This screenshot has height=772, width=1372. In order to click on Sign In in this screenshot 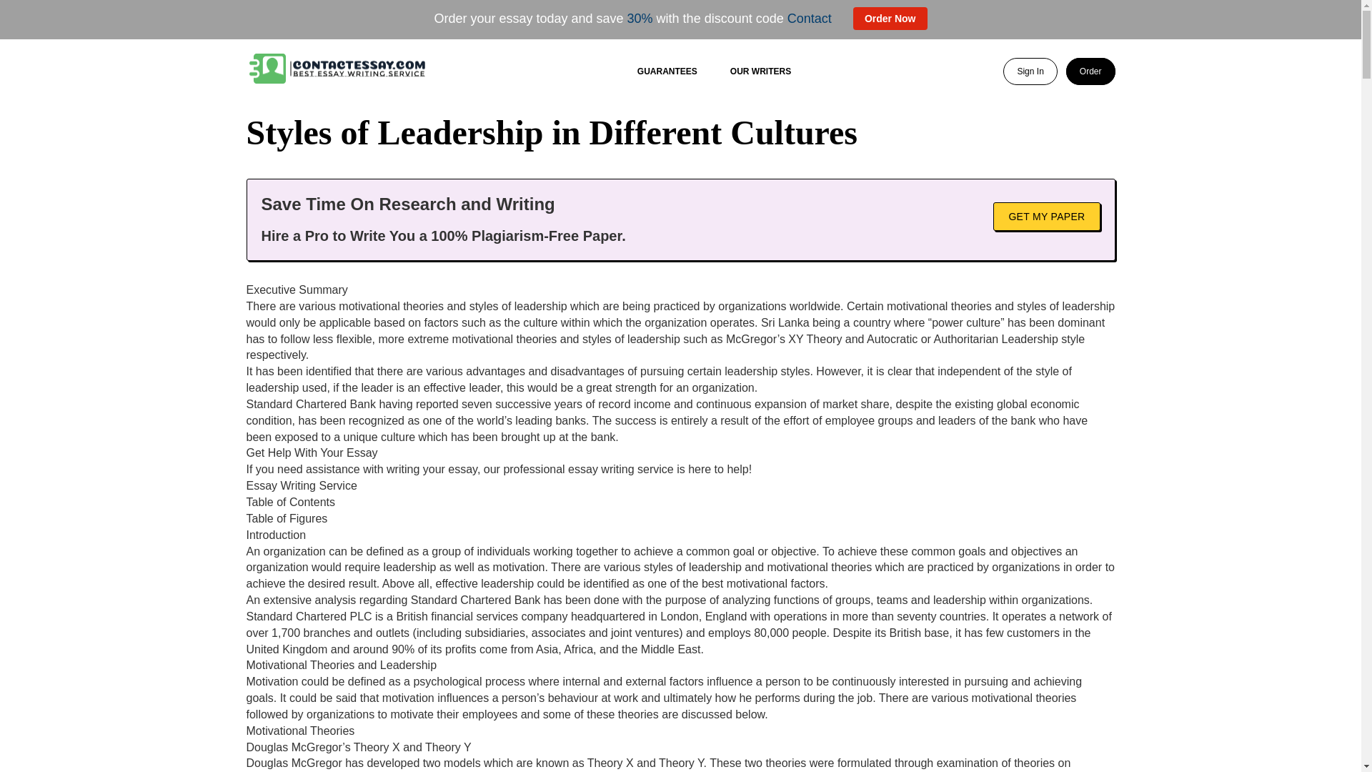, I will do `click(1029, 71)`.